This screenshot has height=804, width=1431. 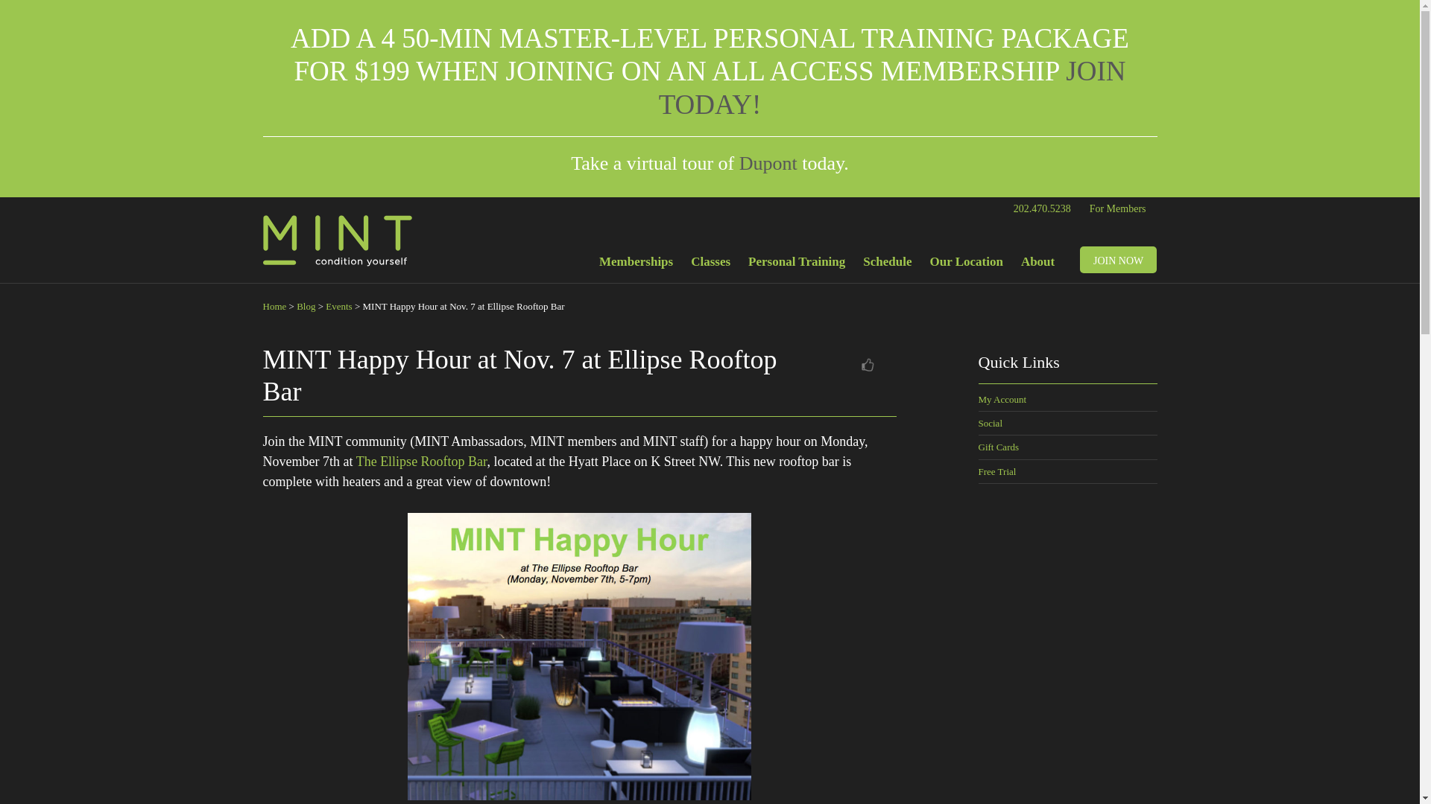 I want to click on Dupont, so click(x=768, y=164).